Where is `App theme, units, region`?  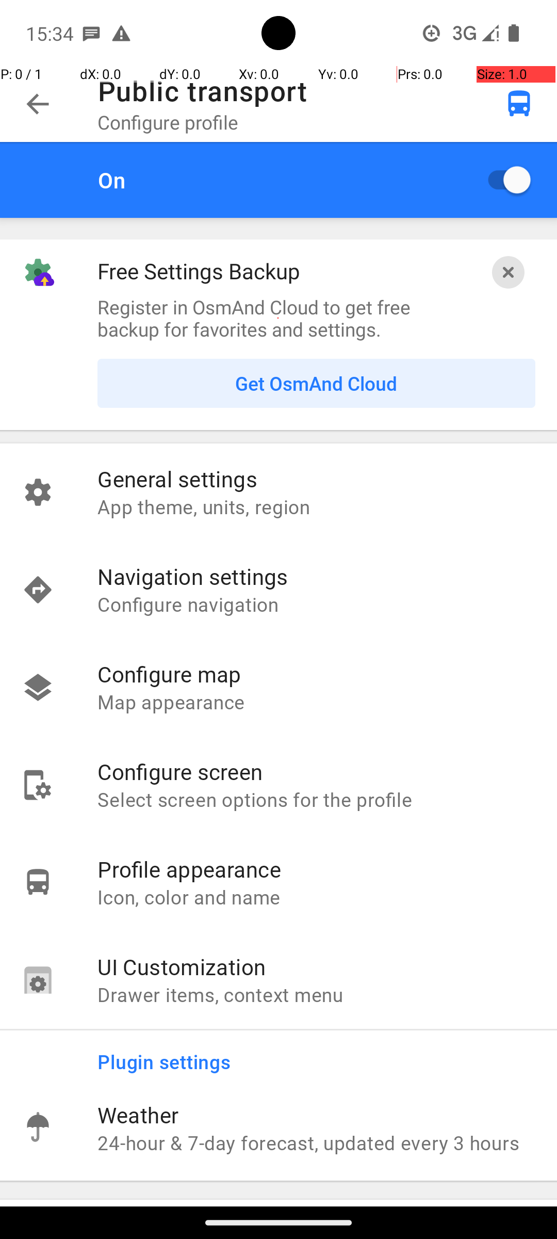
App theme, units, region is located at coordinates (317, 506).